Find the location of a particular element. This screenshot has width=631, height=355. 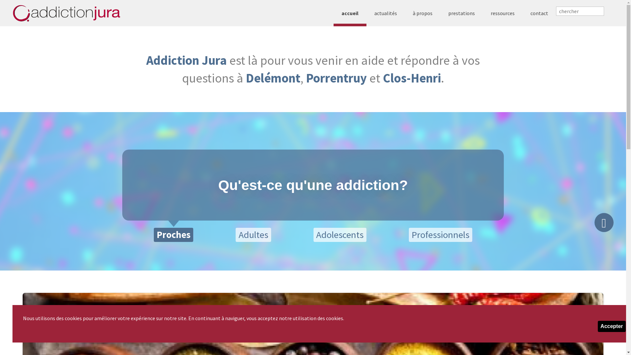

Porrentruy is located at coordinates (336, 78).